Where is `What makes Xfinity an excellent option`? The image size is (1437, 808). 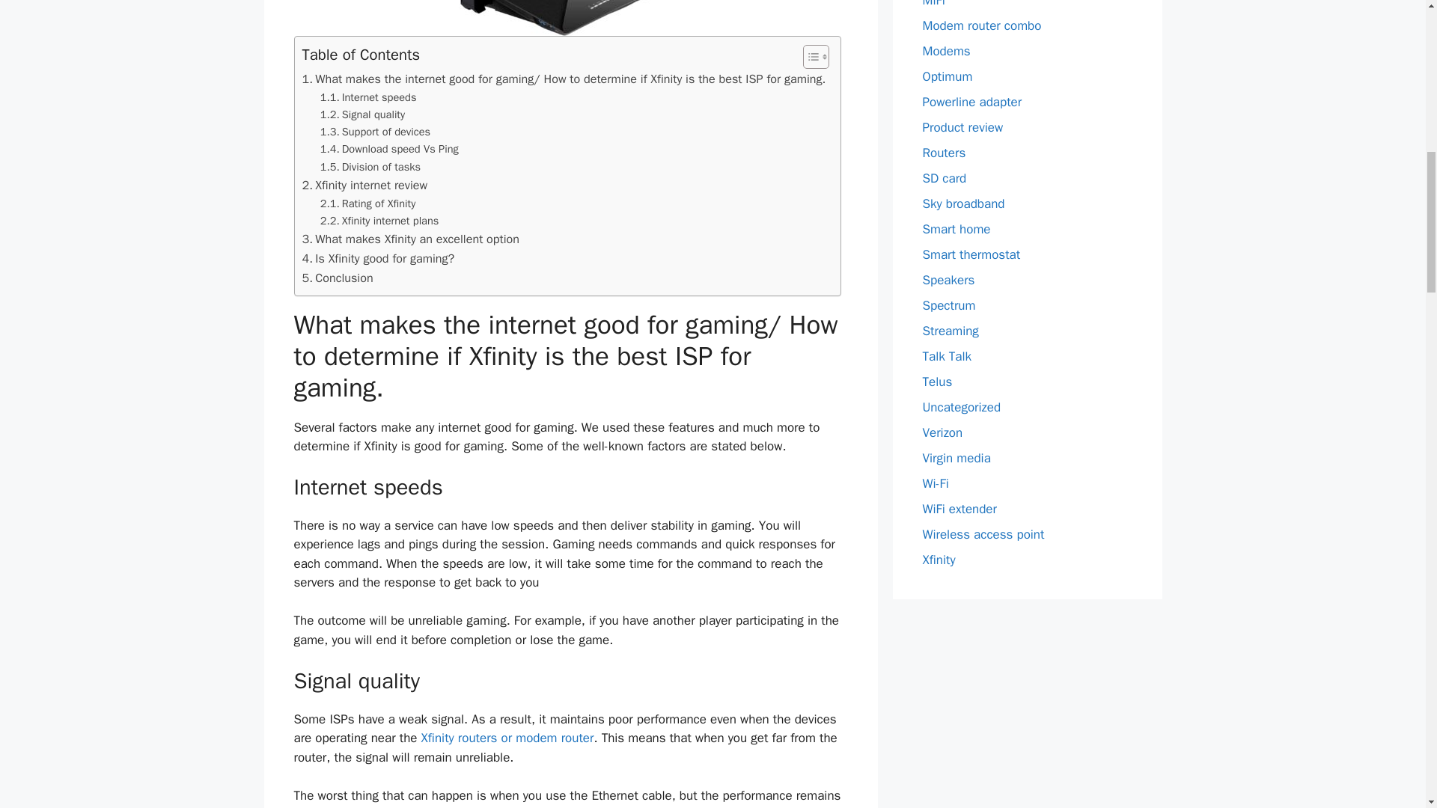 What makes Xfinity an excellent option is located at coordinates (410, 239).